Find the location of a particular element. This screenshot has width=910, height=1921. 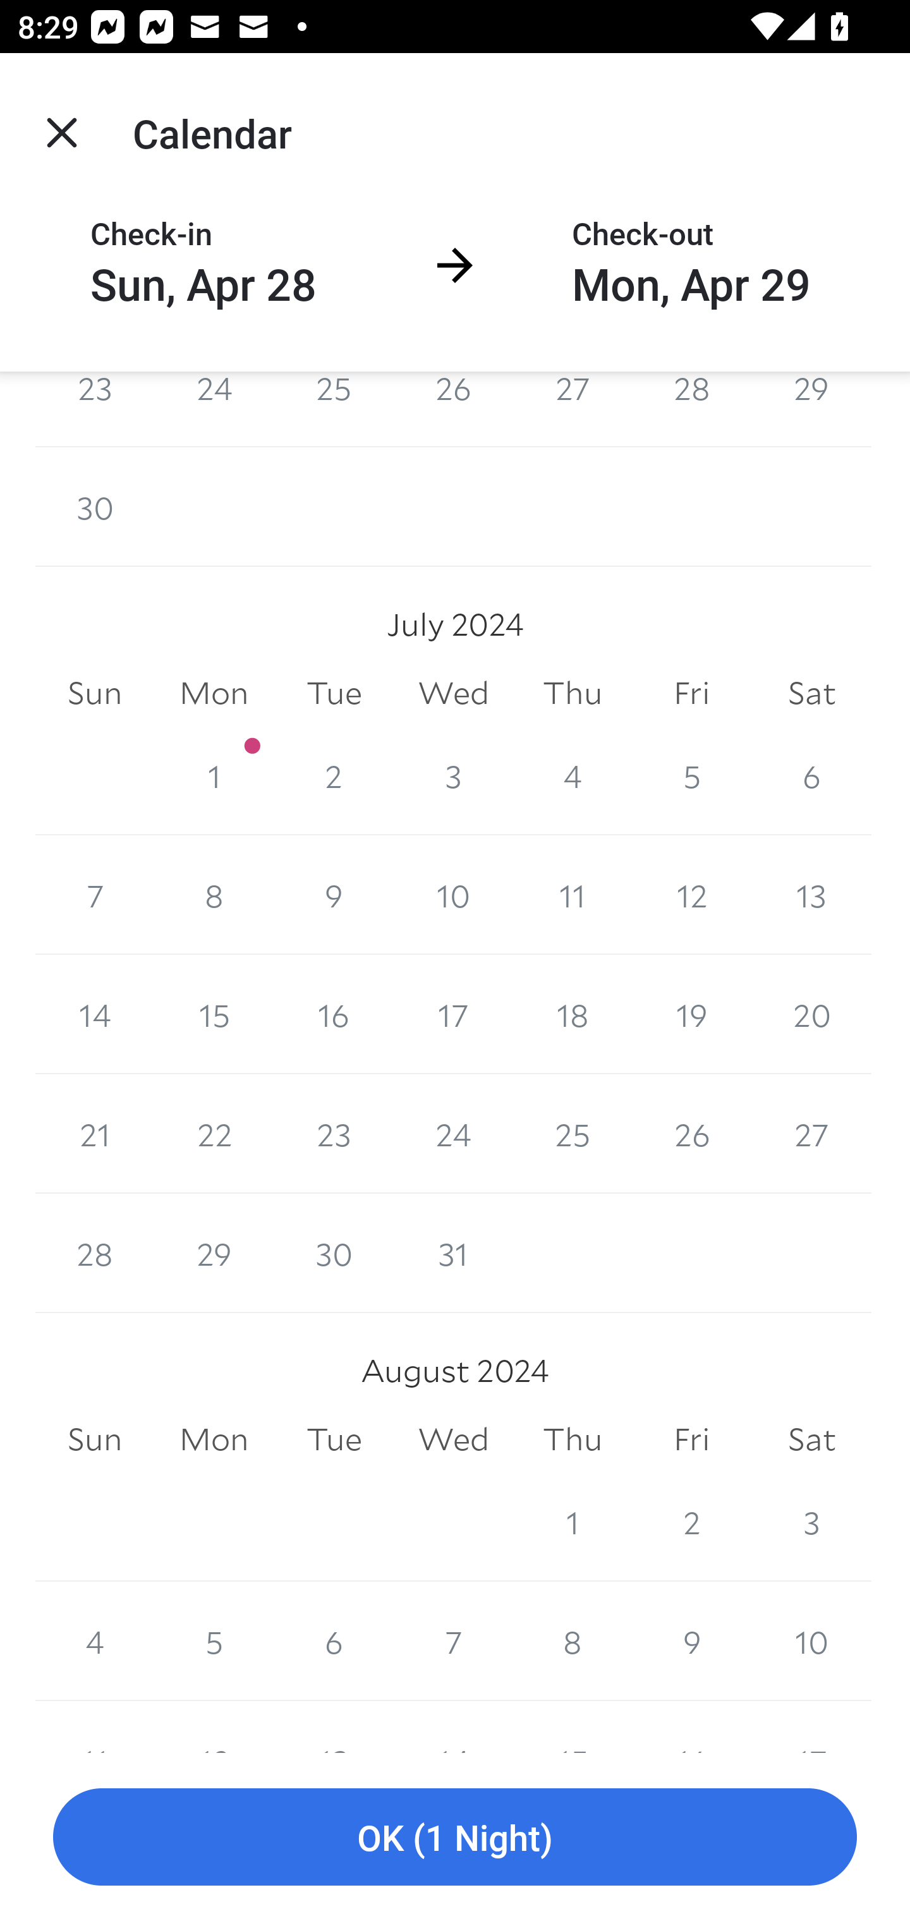

1 1 July 2024 is located at coordinates (214, 776).